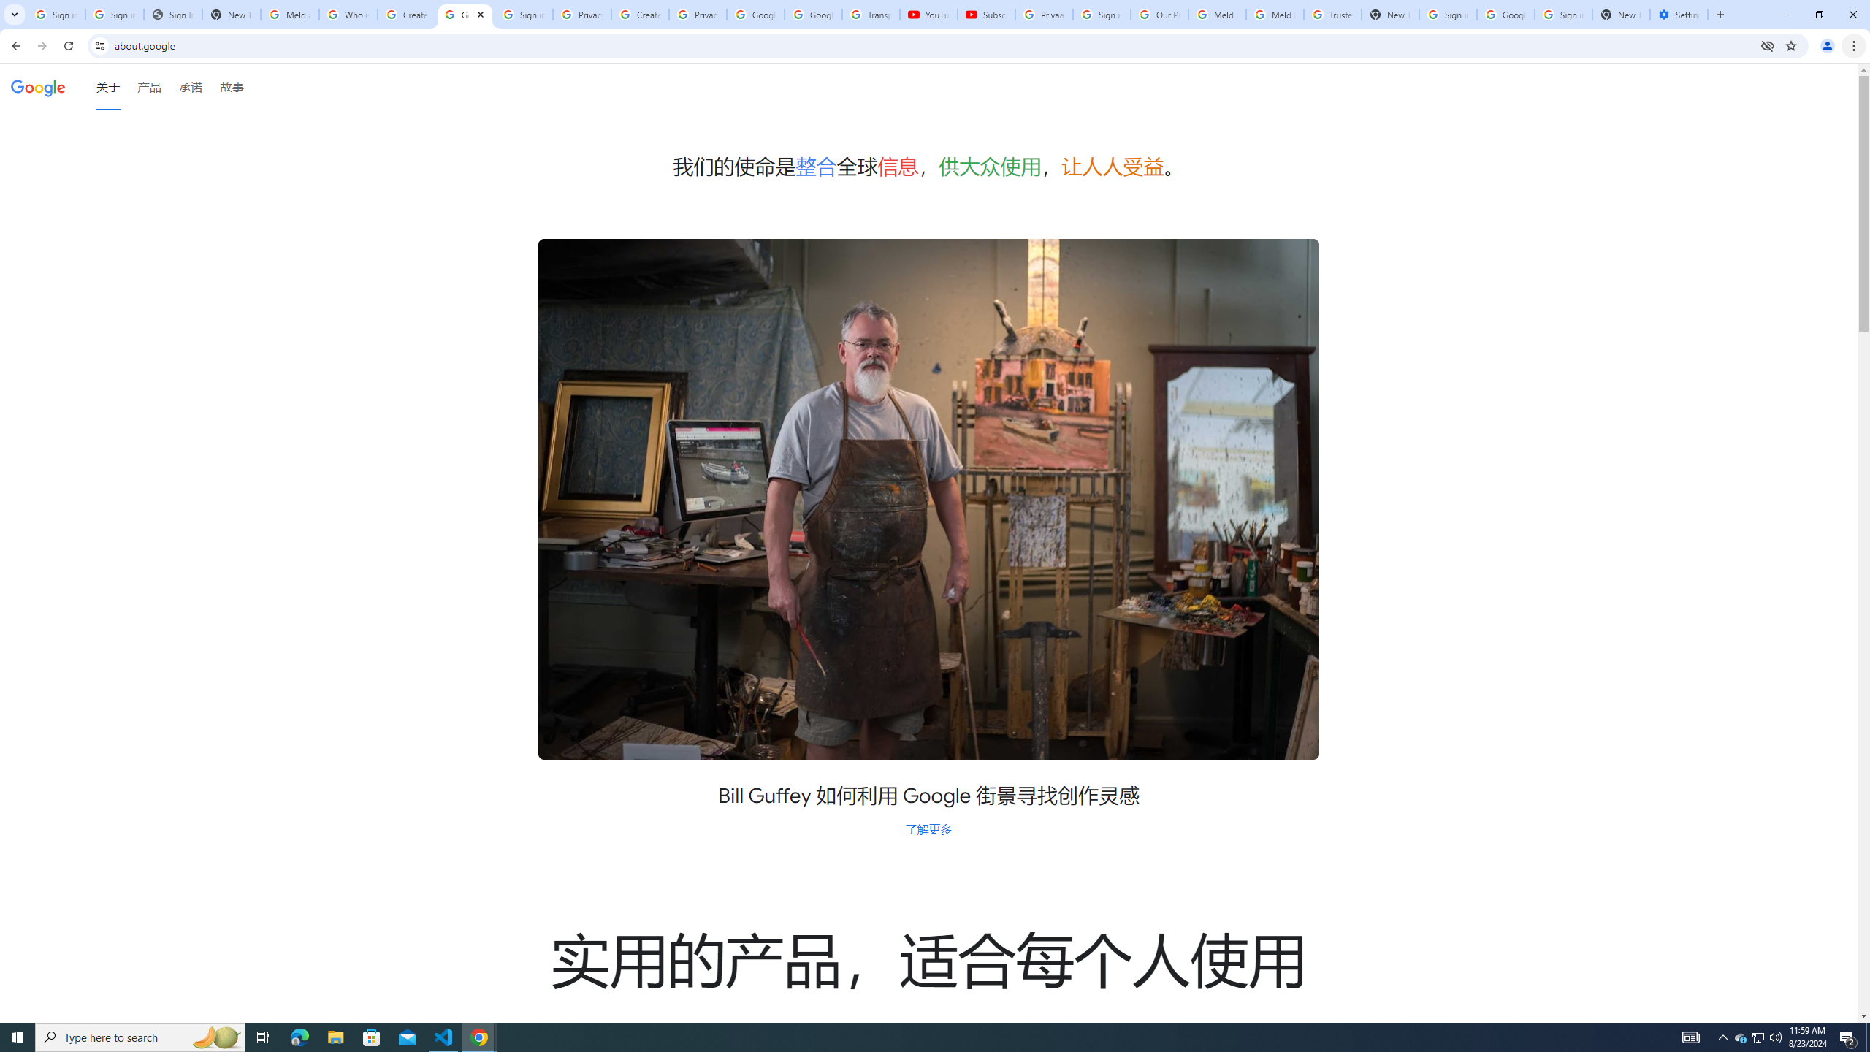 The width and height of the screenshot is (1870, 1052). What do you see at coordinates (986, 15) in the screenshot?
I see `Subscriptions - YouTube` at bounding box center [986, 15].